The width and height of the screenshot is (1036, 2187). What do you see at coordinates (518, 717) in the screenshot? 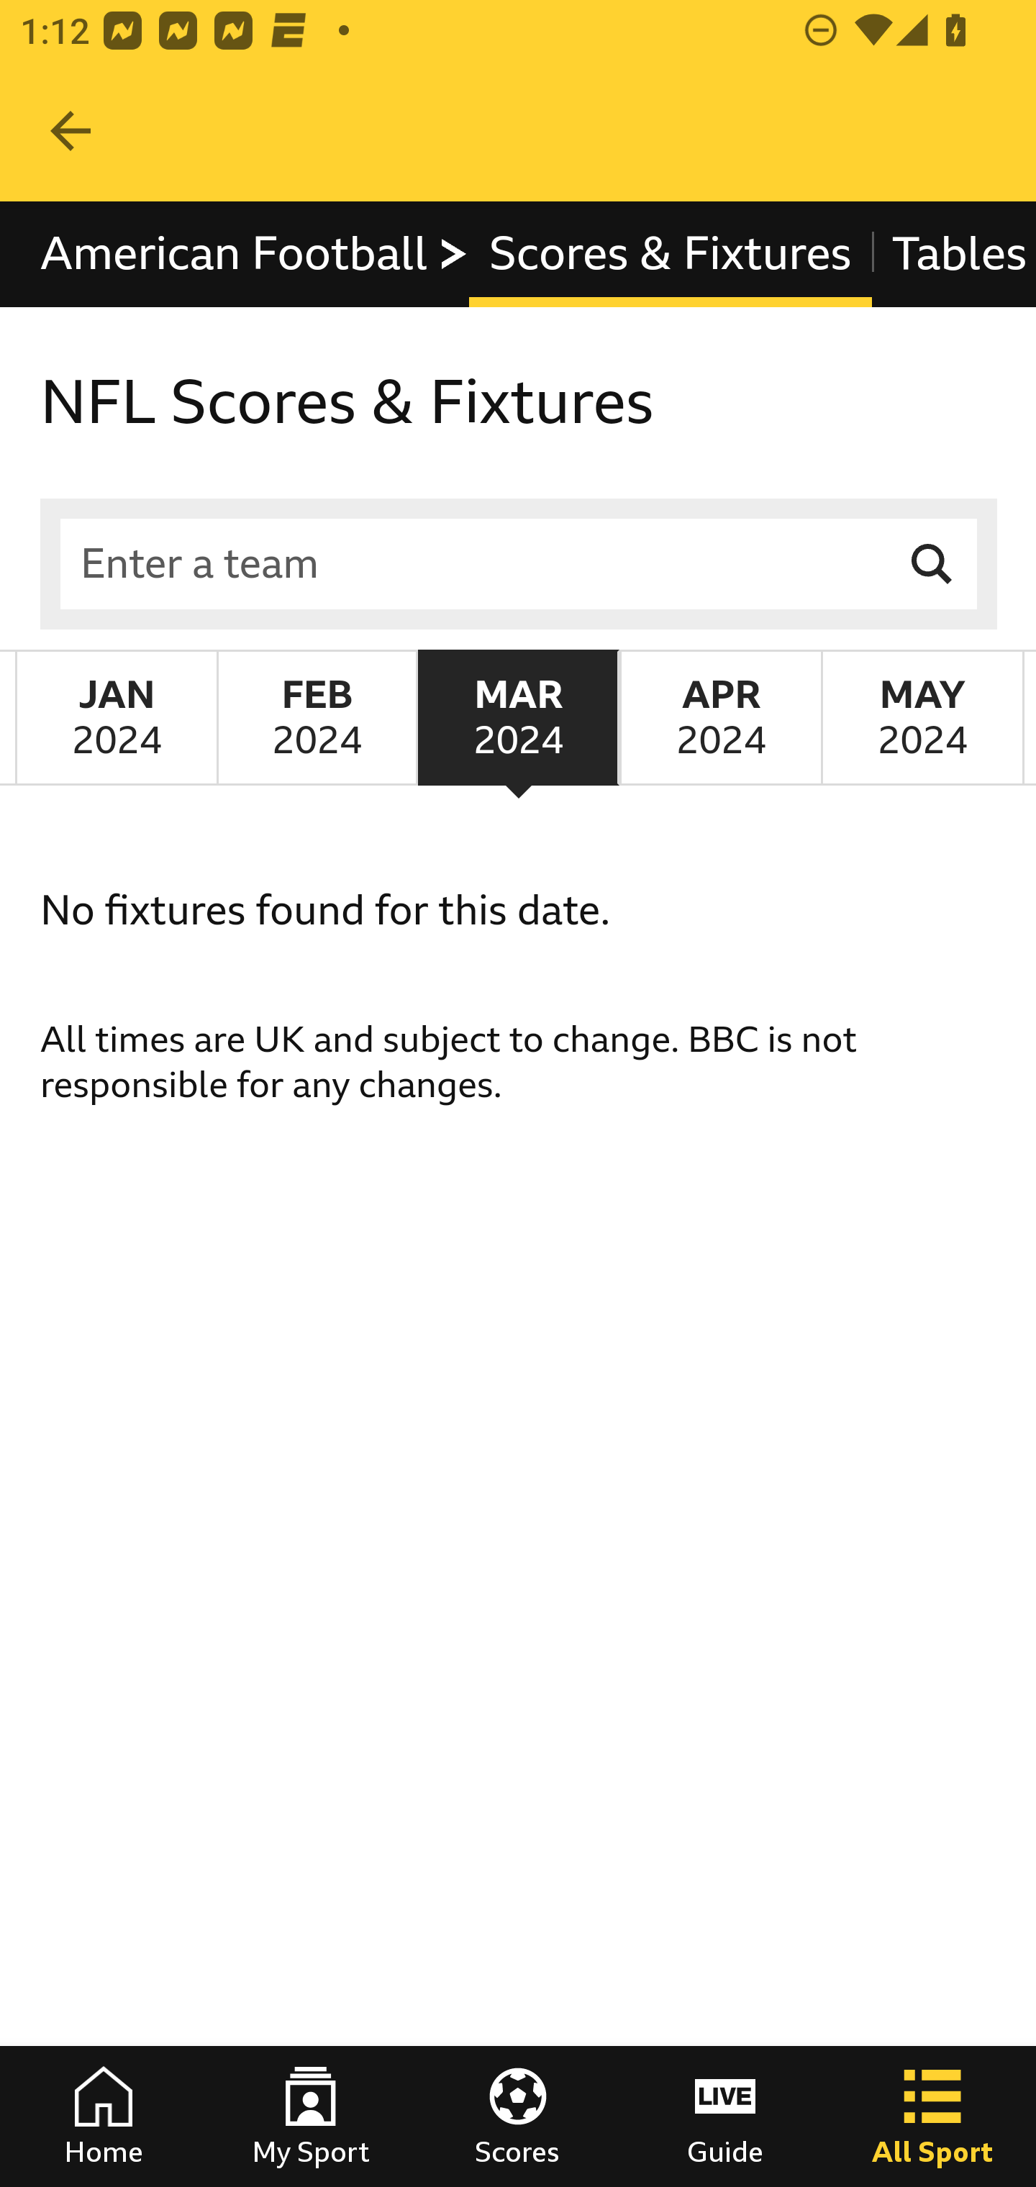
I see `March2024, Selected March 2024 , Selected` at bounding box center [518, 717].